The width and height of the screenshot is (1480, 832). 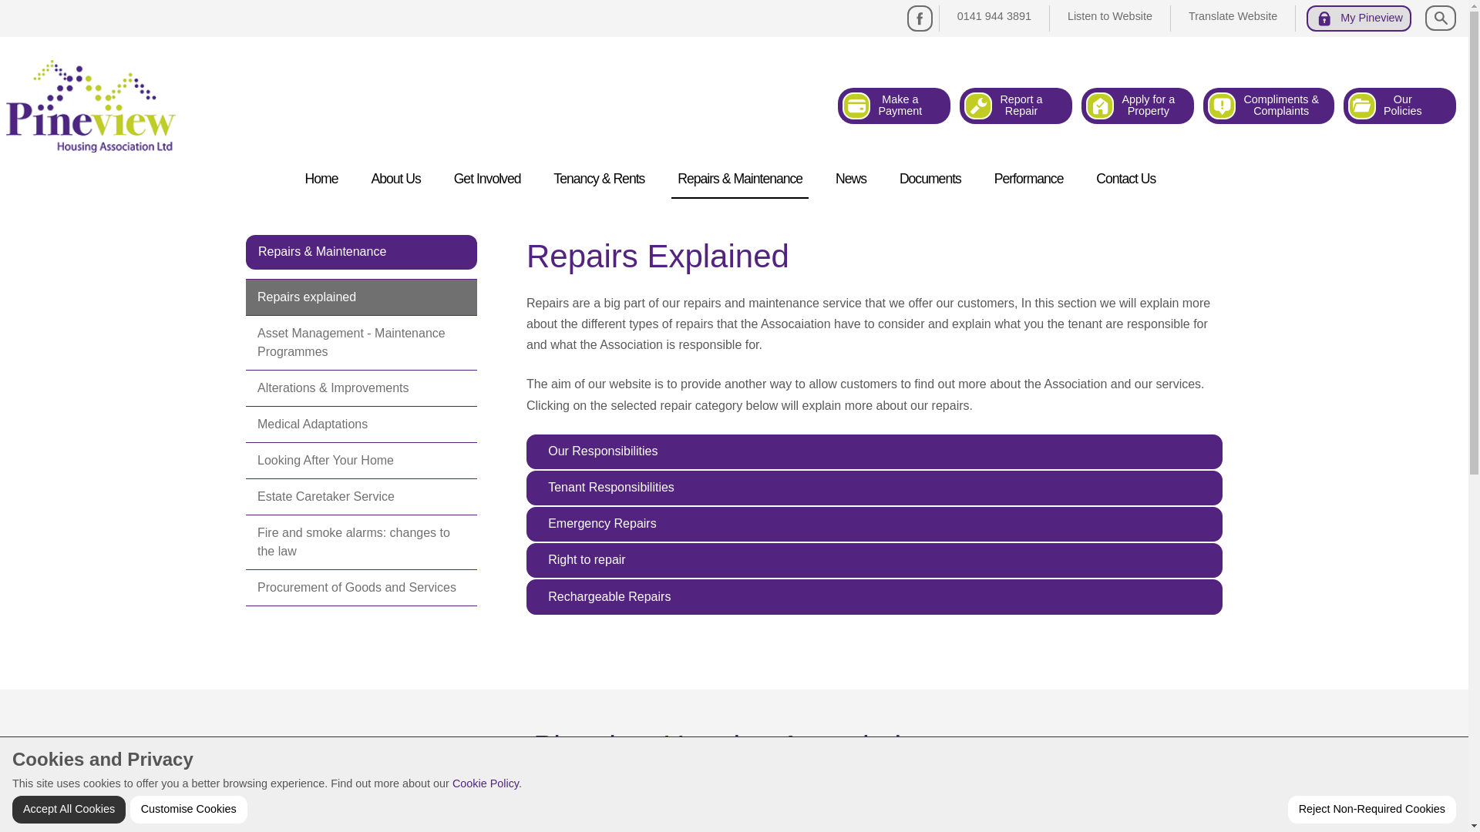 I want to click on Listen to Website, so click(x=321, y=179).